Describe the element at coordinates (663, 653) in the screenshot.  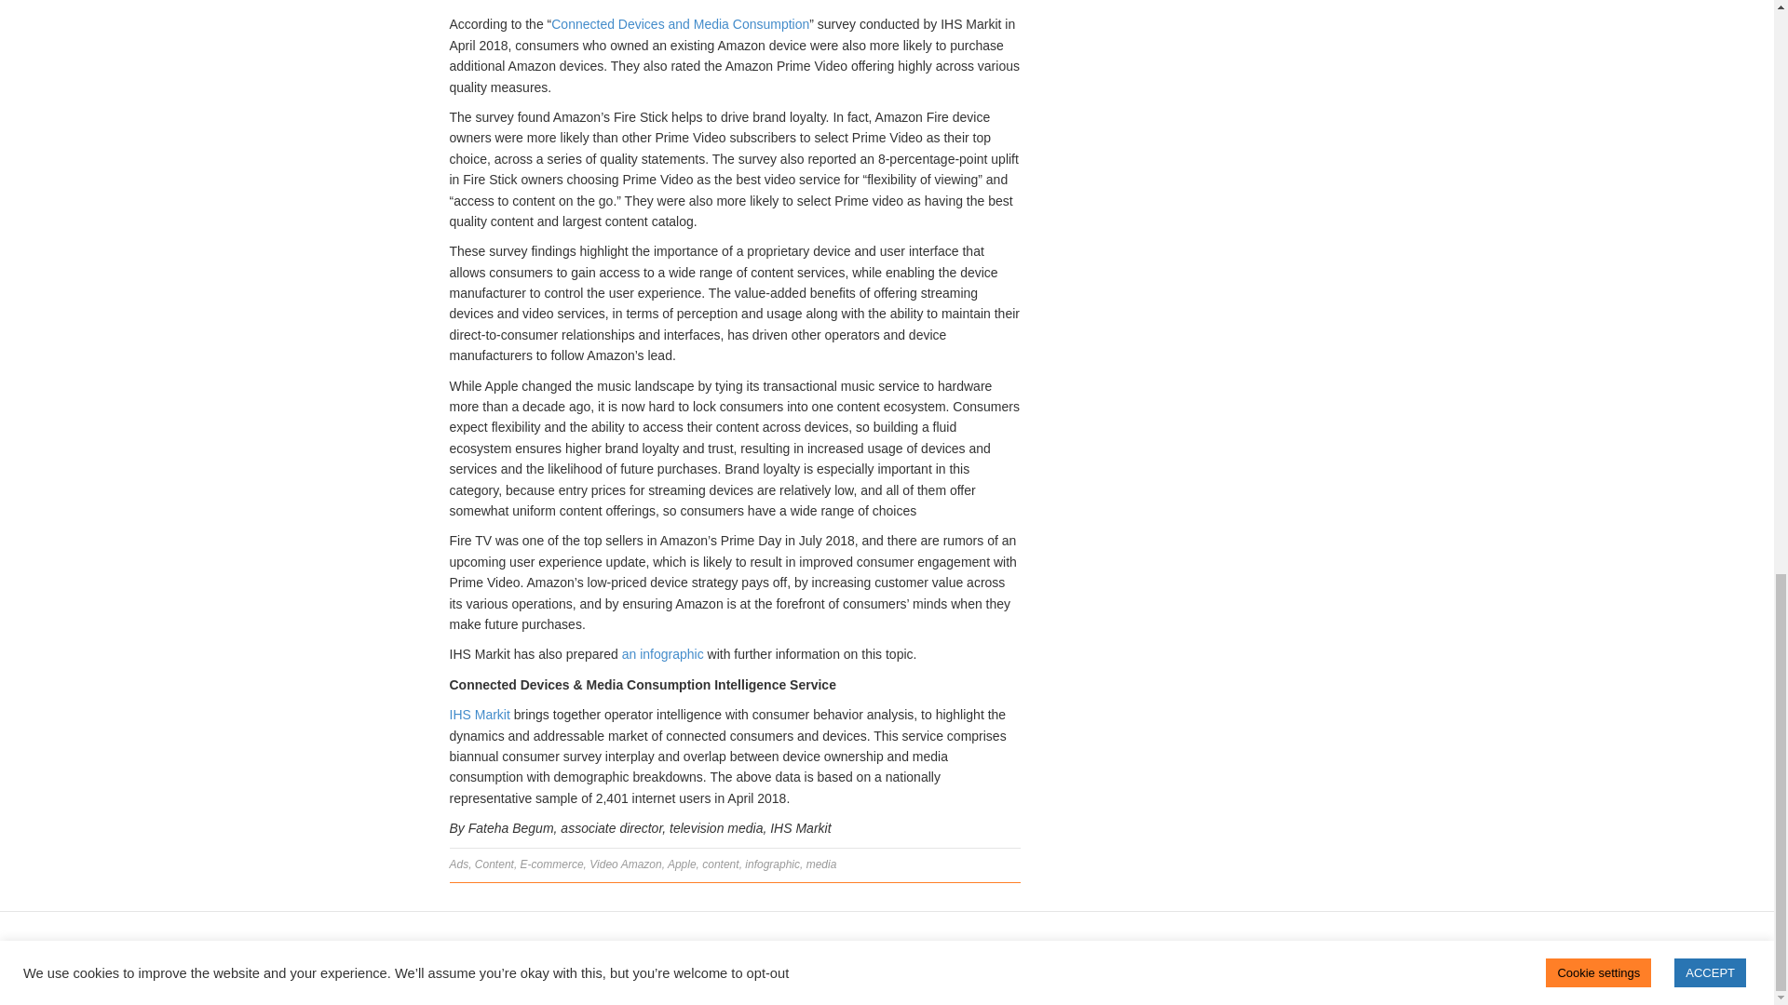
I see `an infographic` at that location.